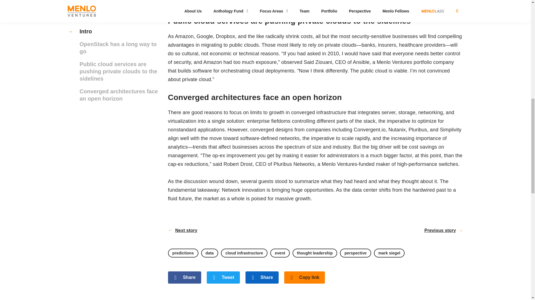 The height and width of the screenshot is (300, 535). What do you see at coordinates (355, 253) in the screenshot?
I see `perspective` at bounding box center [355, 253].